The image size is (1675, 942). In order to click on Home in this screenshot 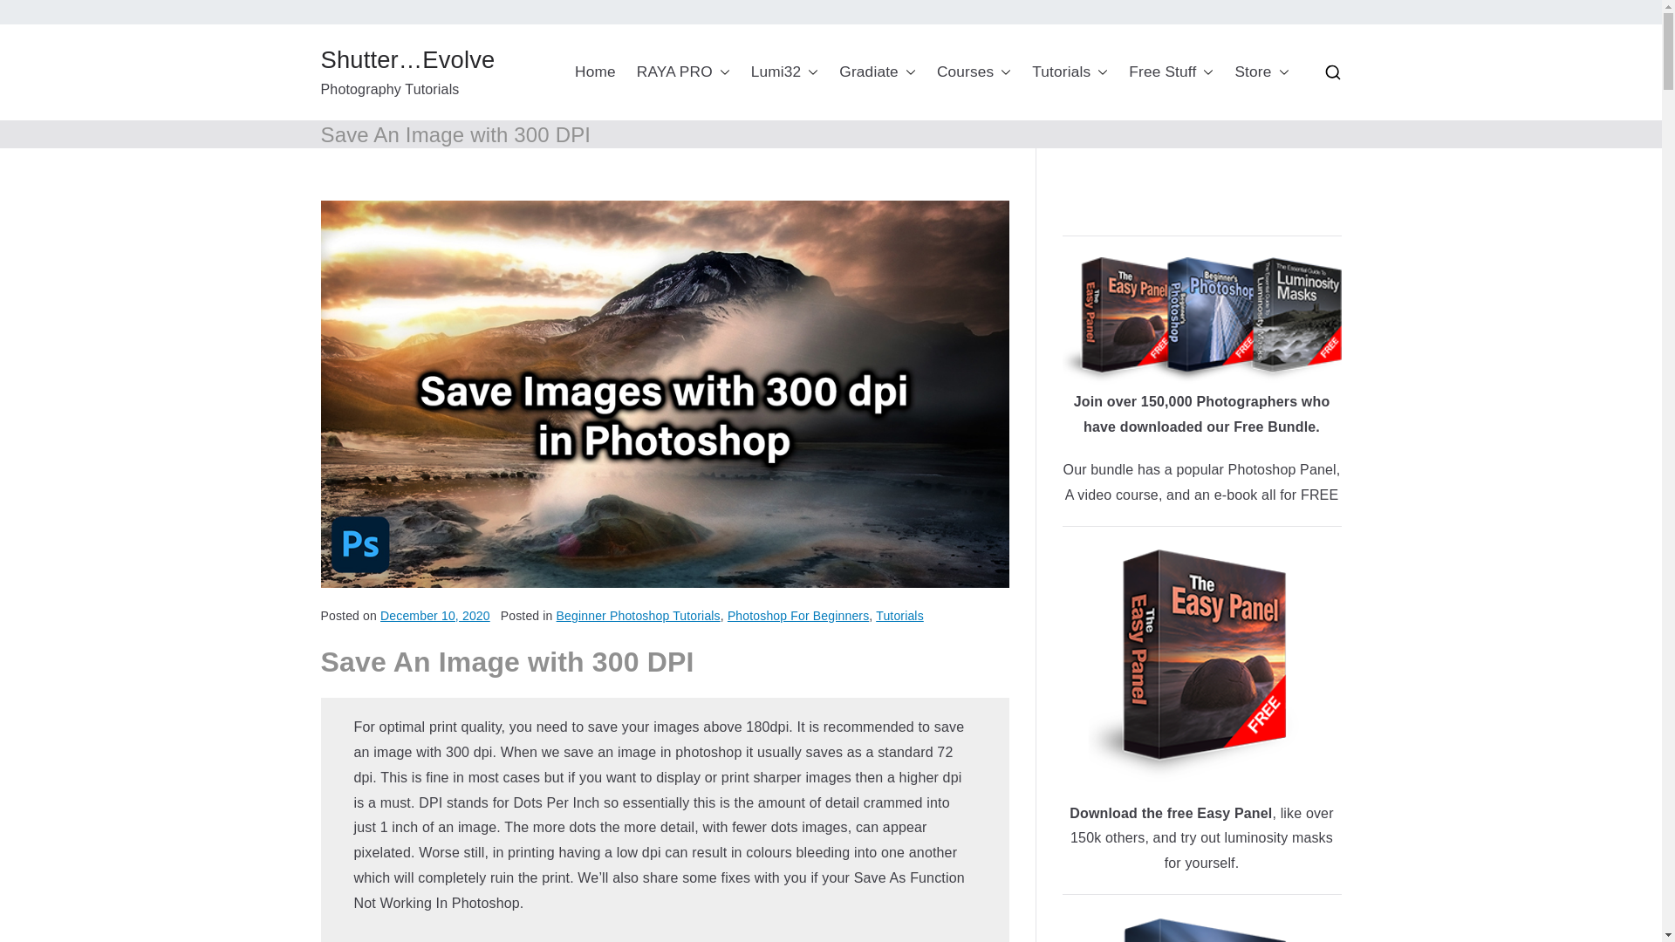, I will do `click(595, 72)`.